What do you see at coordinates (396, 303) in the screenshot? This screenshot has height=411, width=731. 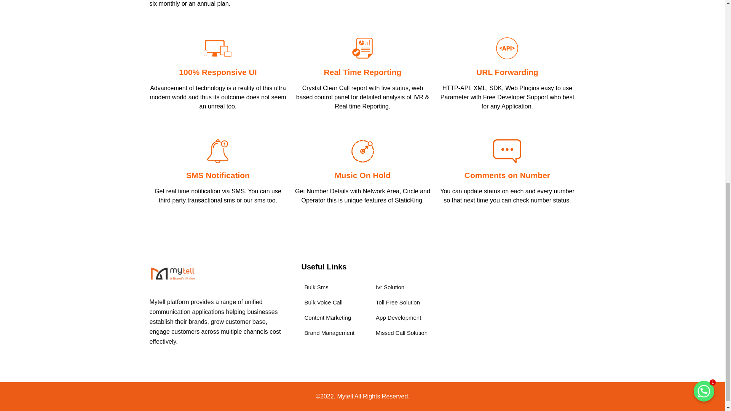 I see `Toll Free Solution` at bounding box center [396, 303].